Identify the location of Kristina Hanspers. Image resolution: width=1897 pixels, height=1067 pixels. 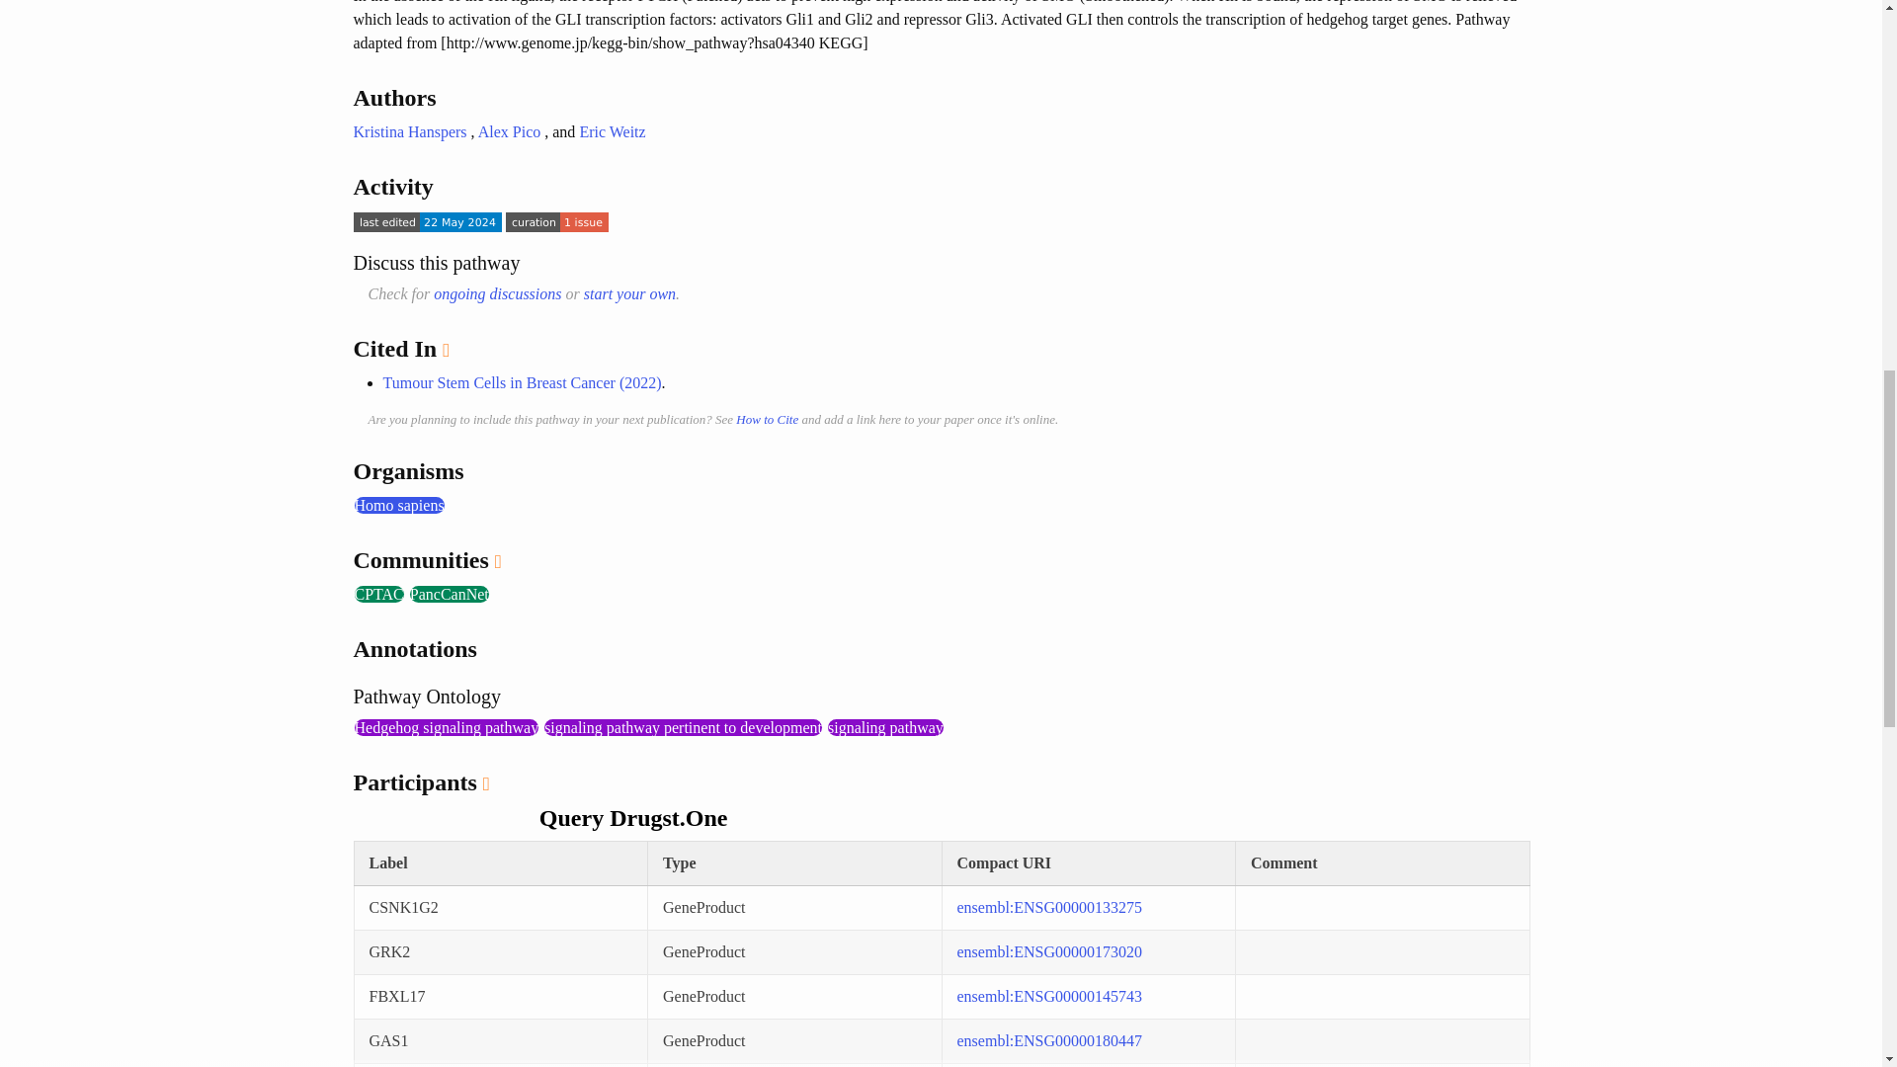
(409, 131).